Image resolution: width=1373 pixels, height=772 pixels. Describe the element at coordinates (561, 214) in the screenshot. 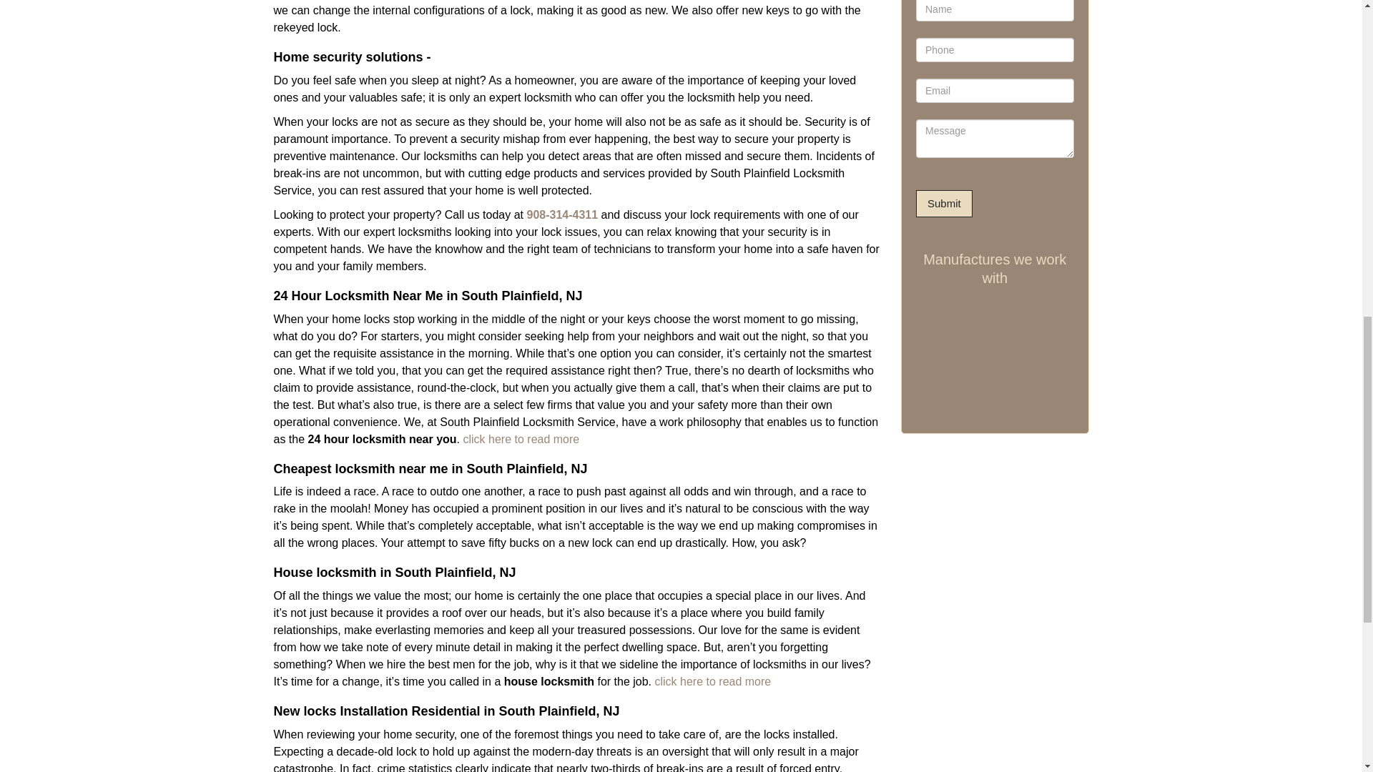

I see `908-314-4311` at that location.